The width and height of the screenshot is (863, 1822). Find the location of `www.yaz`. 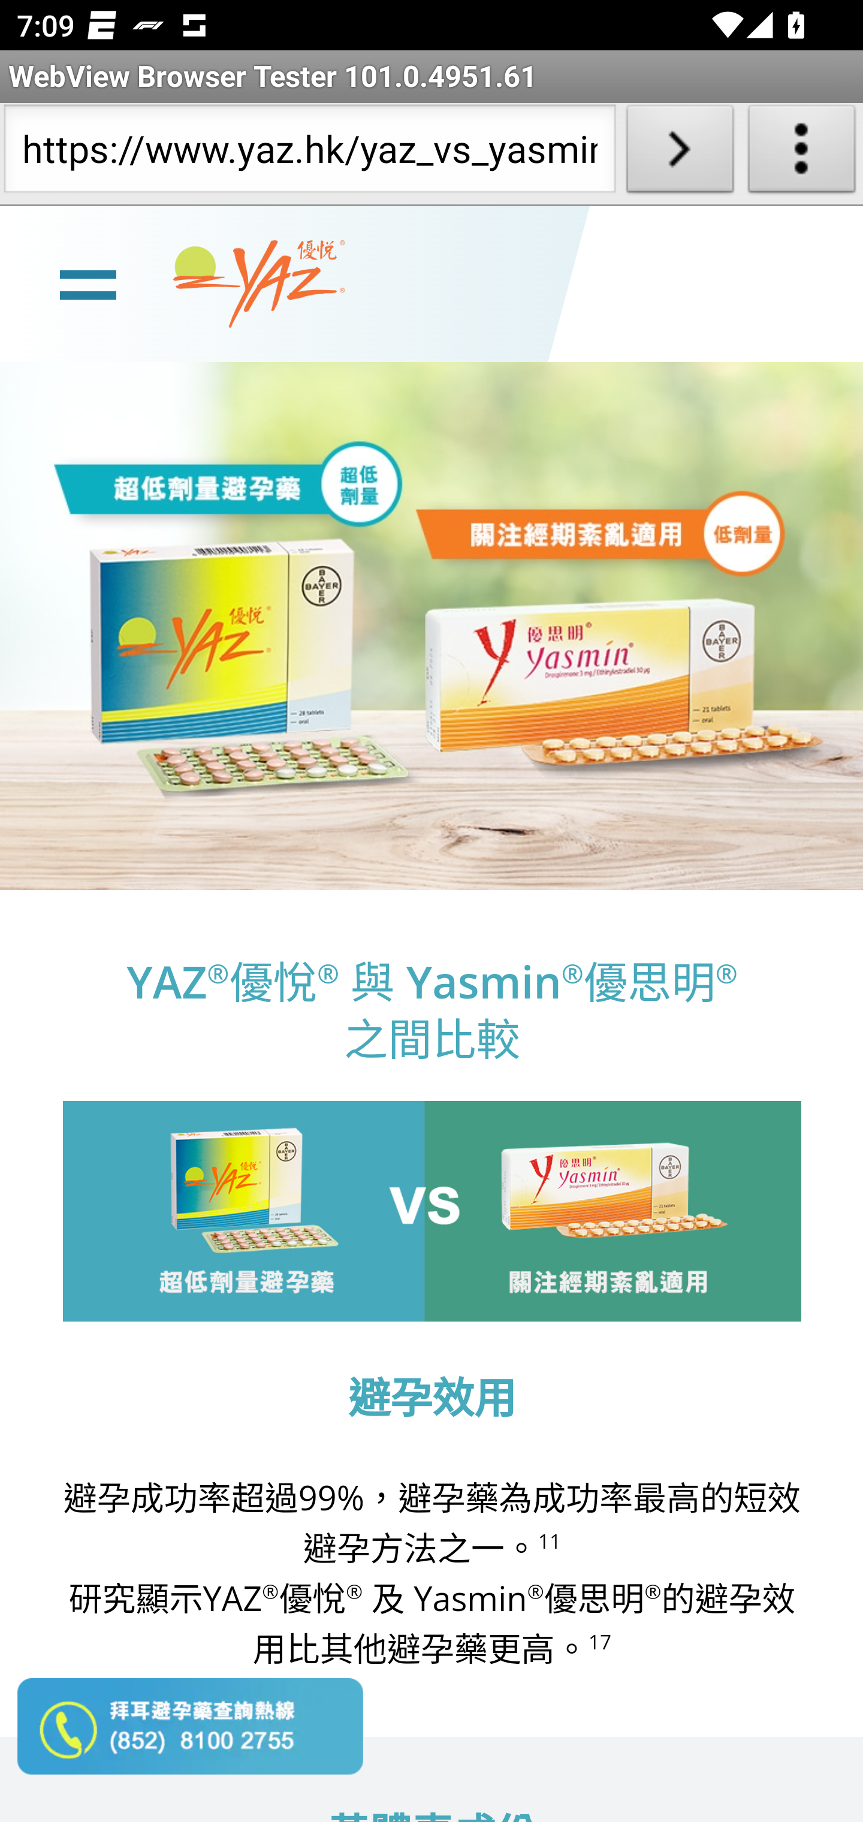

www.yaz is located at coordinates (259, 284).